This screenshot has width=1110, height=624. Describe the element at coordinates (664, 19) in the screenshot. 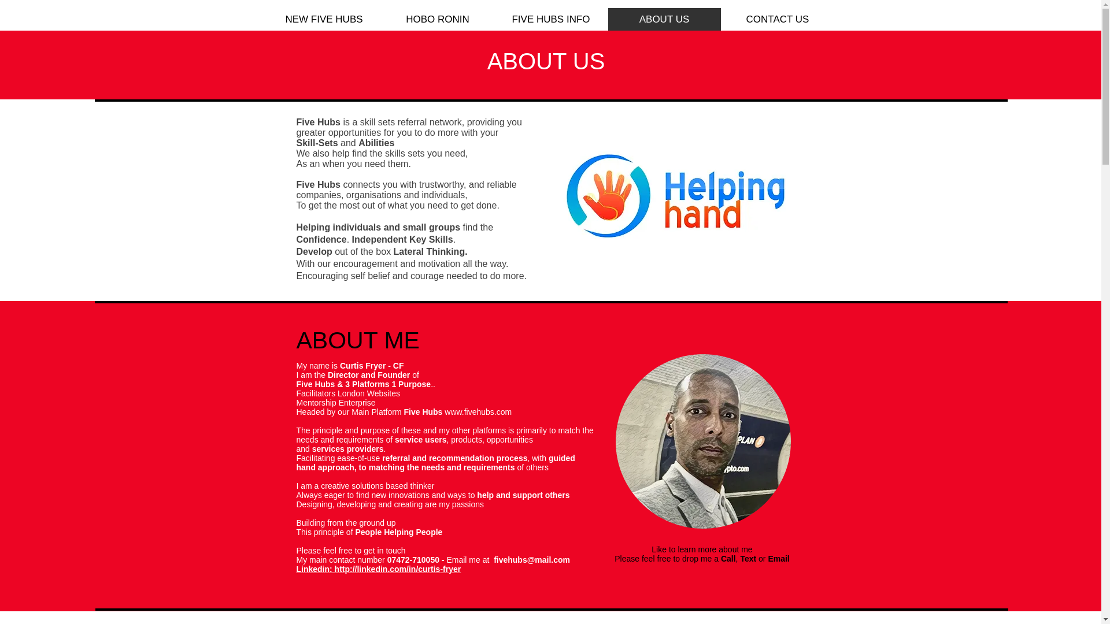

I see `ABOUT US` at that location.